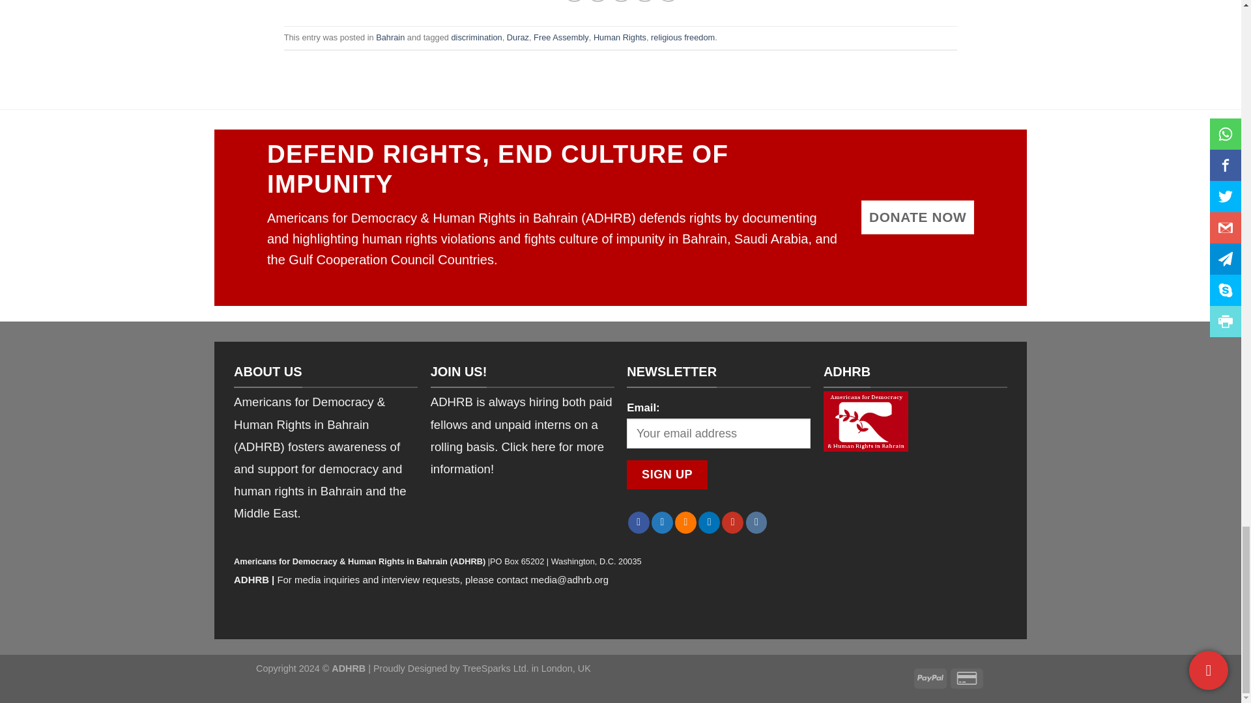 This screenshot has width=1251, height=703. Describe the element at coordinates (685, 522) in the screenshot. I see `Subscribe to RSS` at that location.